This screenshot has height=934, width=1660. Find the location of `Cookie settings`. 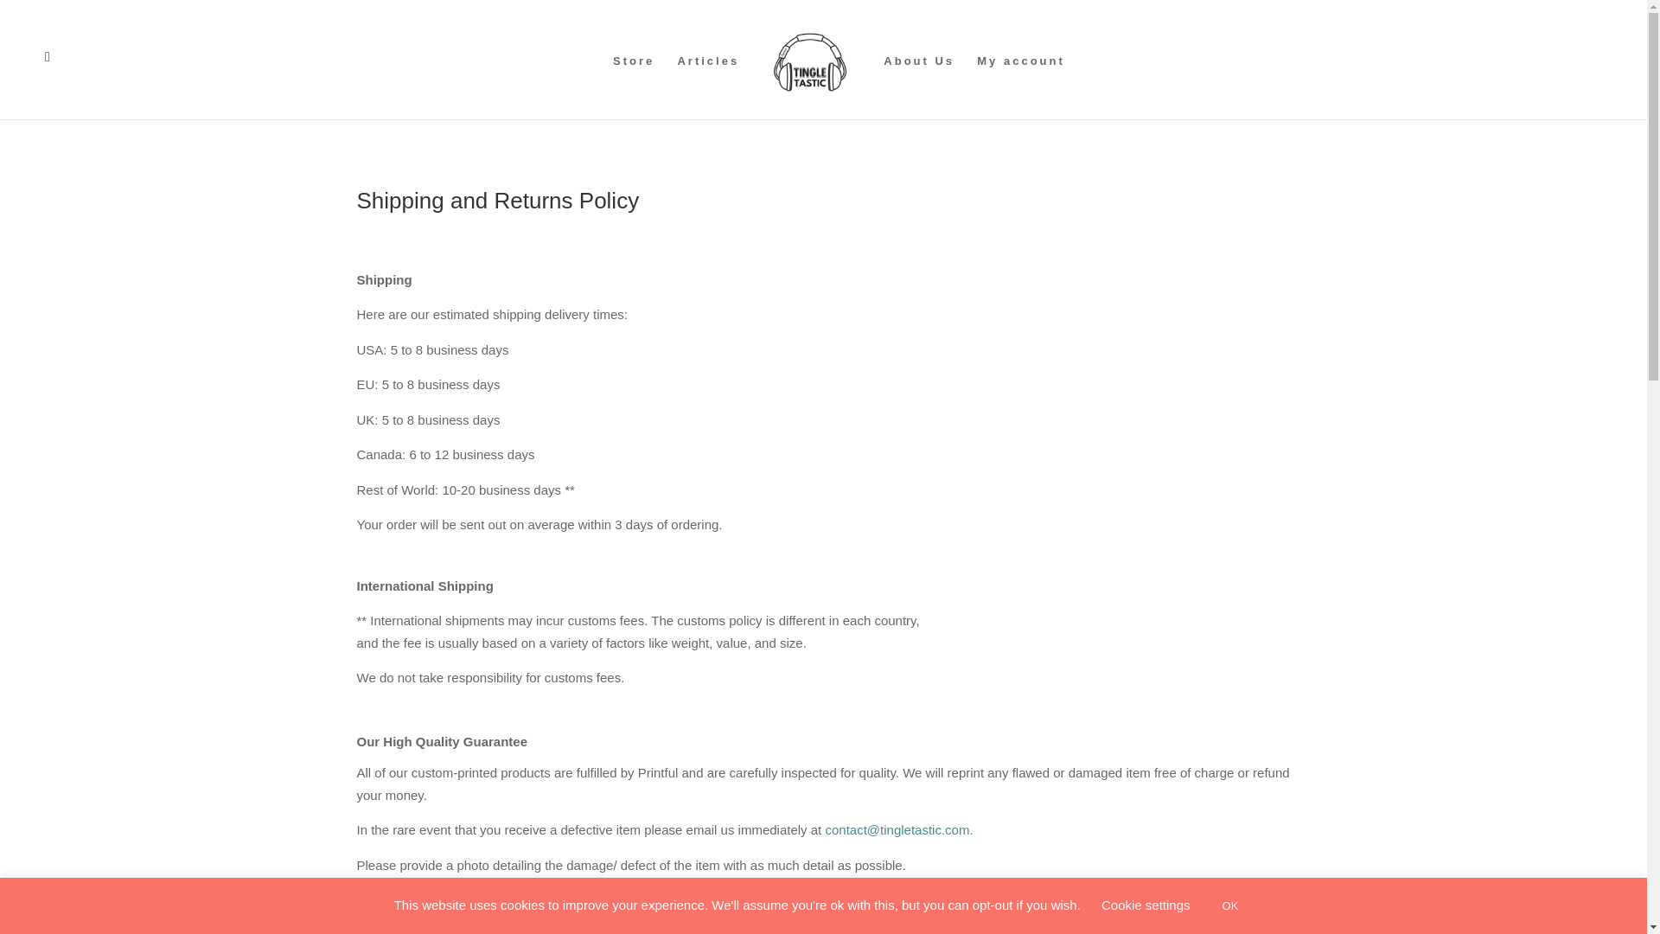

Cookie settings is located at coordinates (1146, 905).